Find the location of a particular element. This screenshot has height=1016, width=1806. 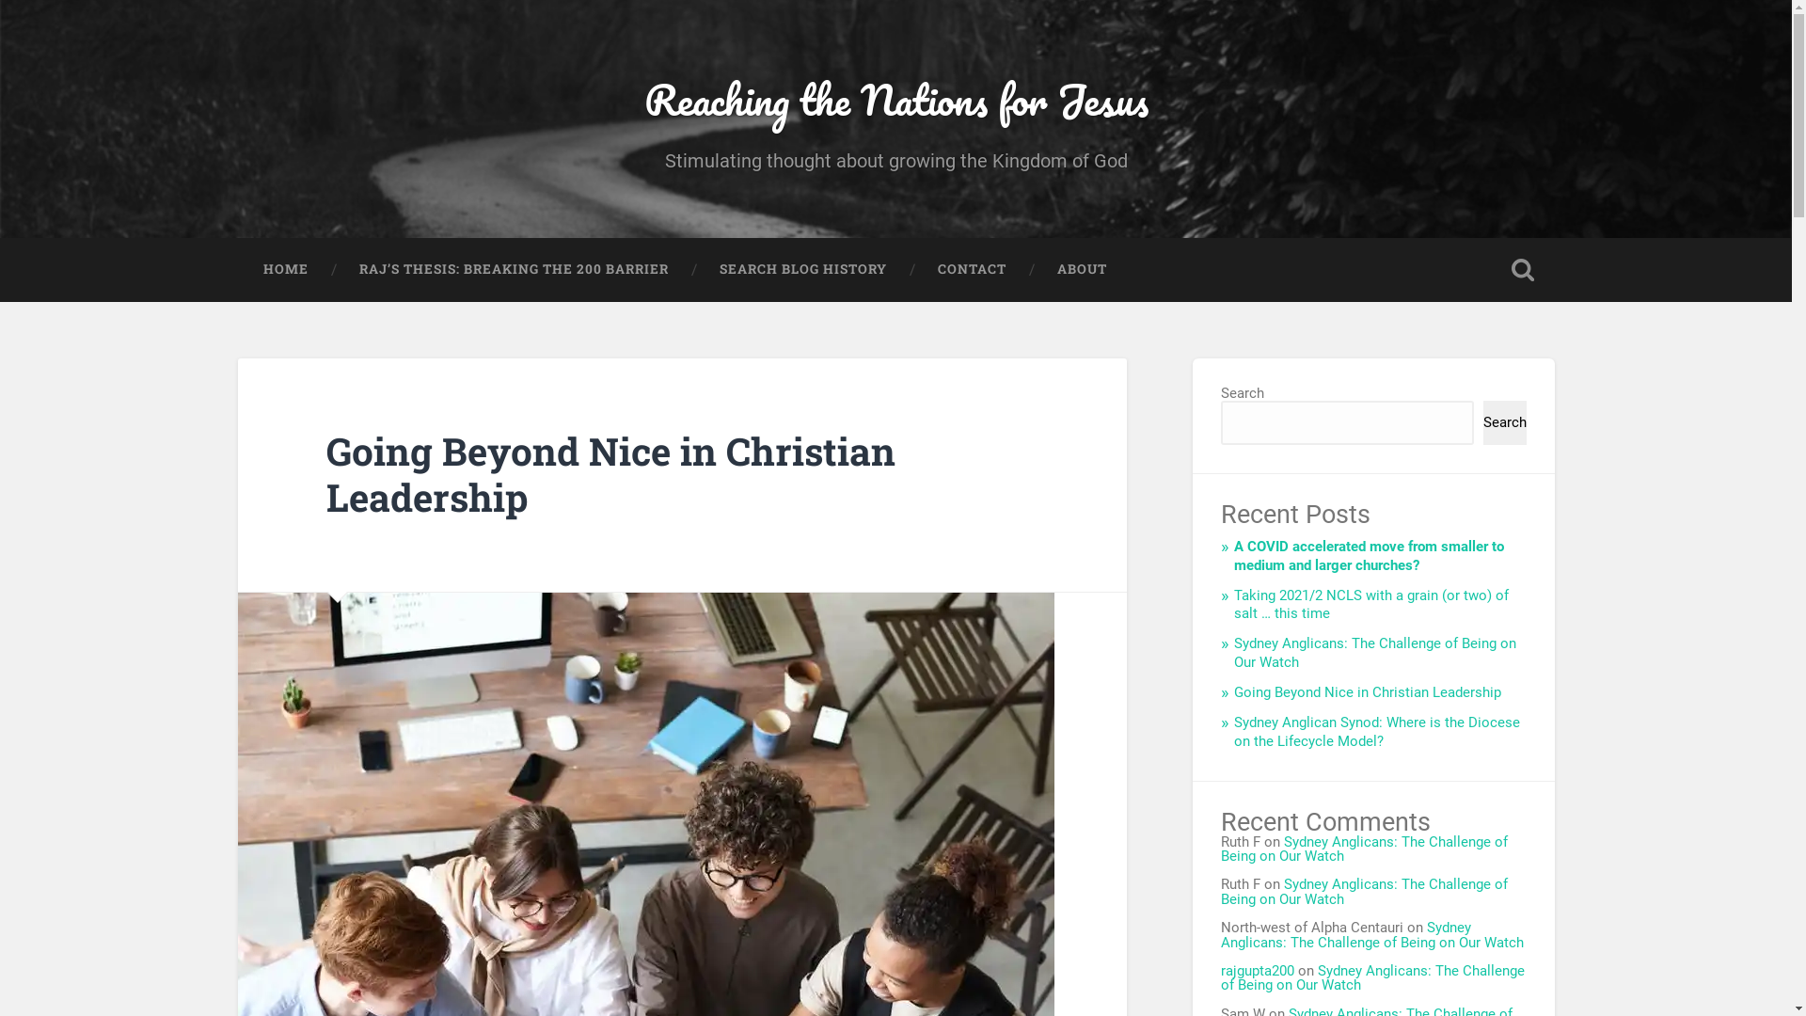

SEARCH BLOG HISTORY is located at coordinates (803, 270).